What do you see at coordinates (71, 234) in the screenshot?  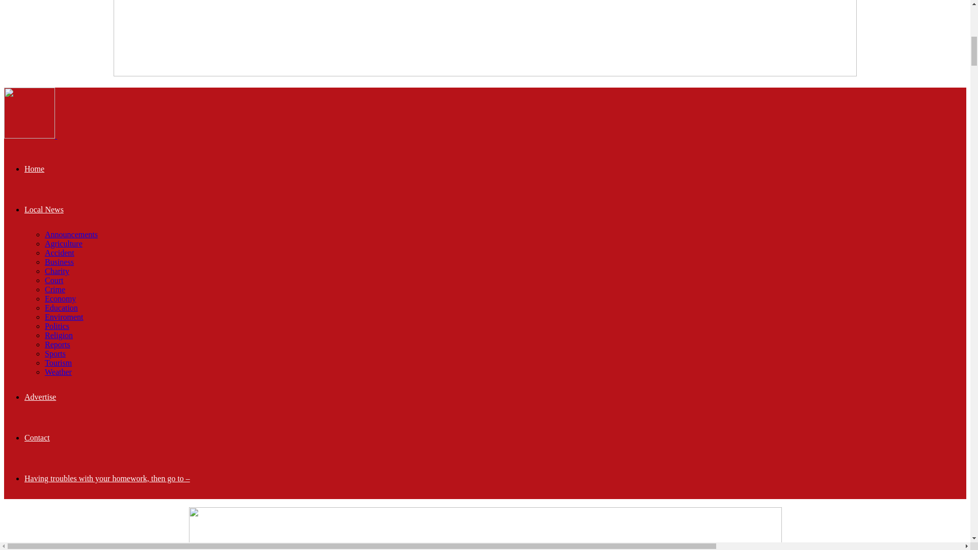 I see `Announcements` at bounding box center [71, 234].